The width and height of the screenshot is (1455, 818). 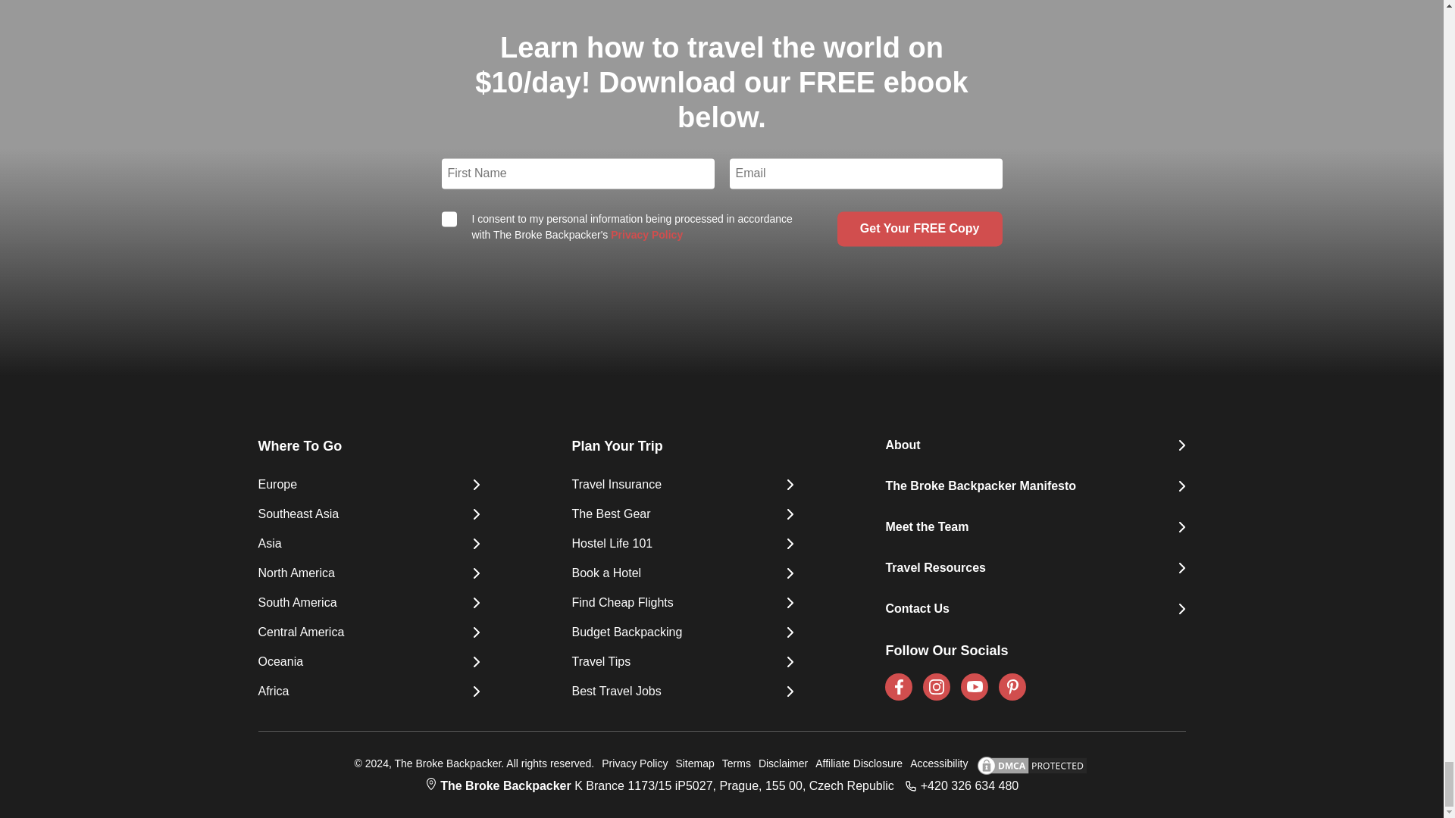 I want to click on DMCA.com Protection Status, so click(x=1028, y=765).